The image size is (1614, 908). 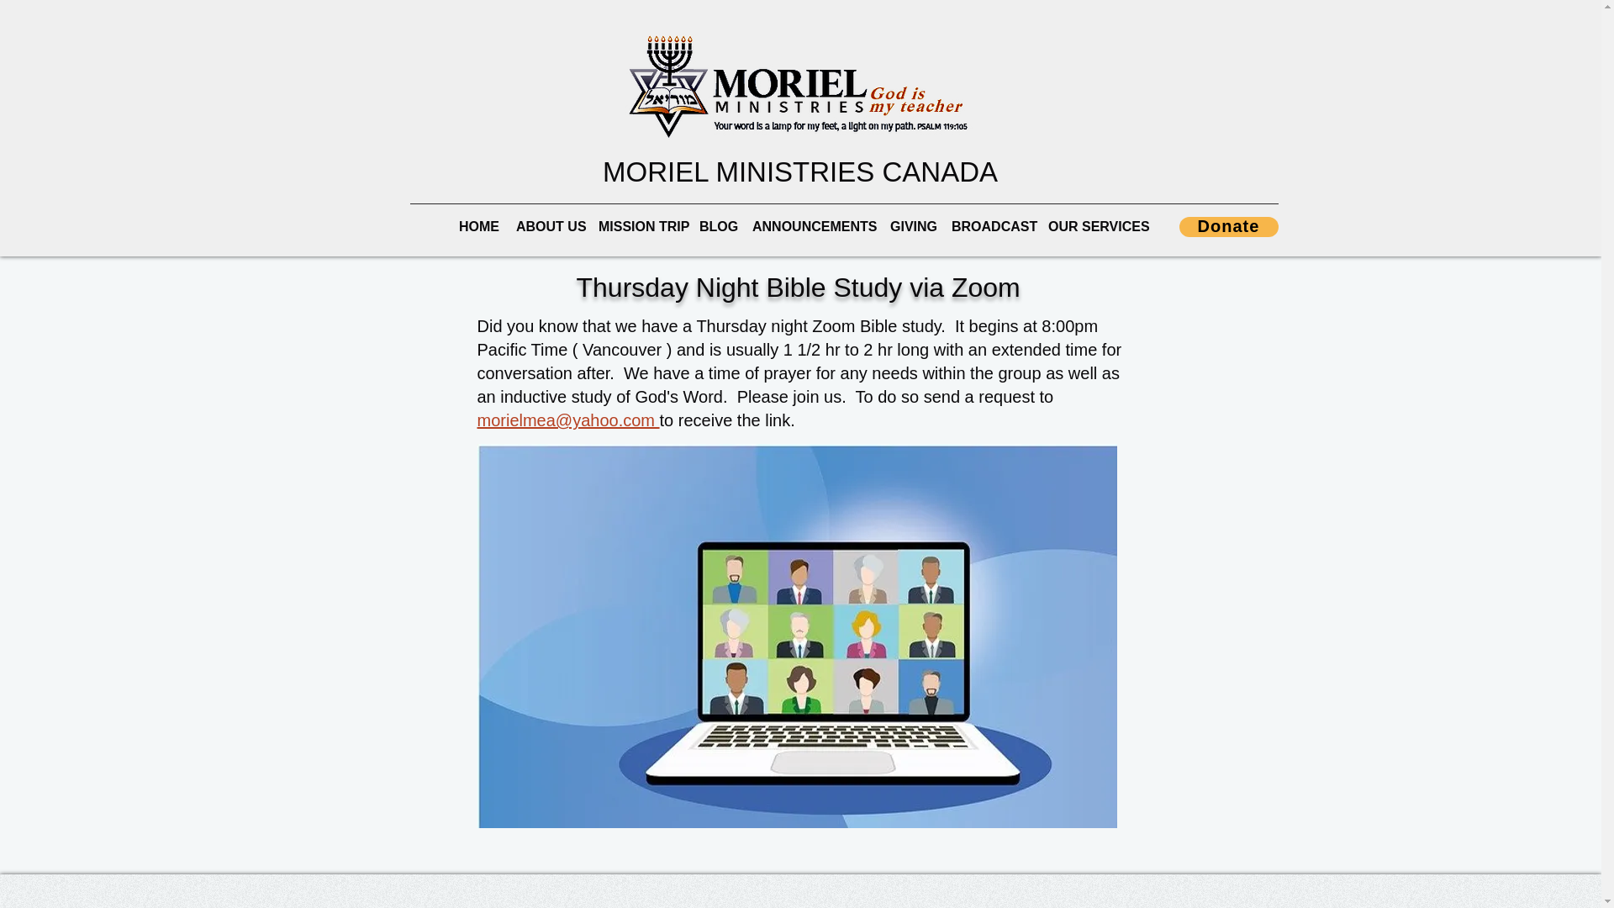 What do you see at coordinates (812, 227) in the screenshot?
I see `ANNOUNCEMENTS` at bounding box center [812, 227].